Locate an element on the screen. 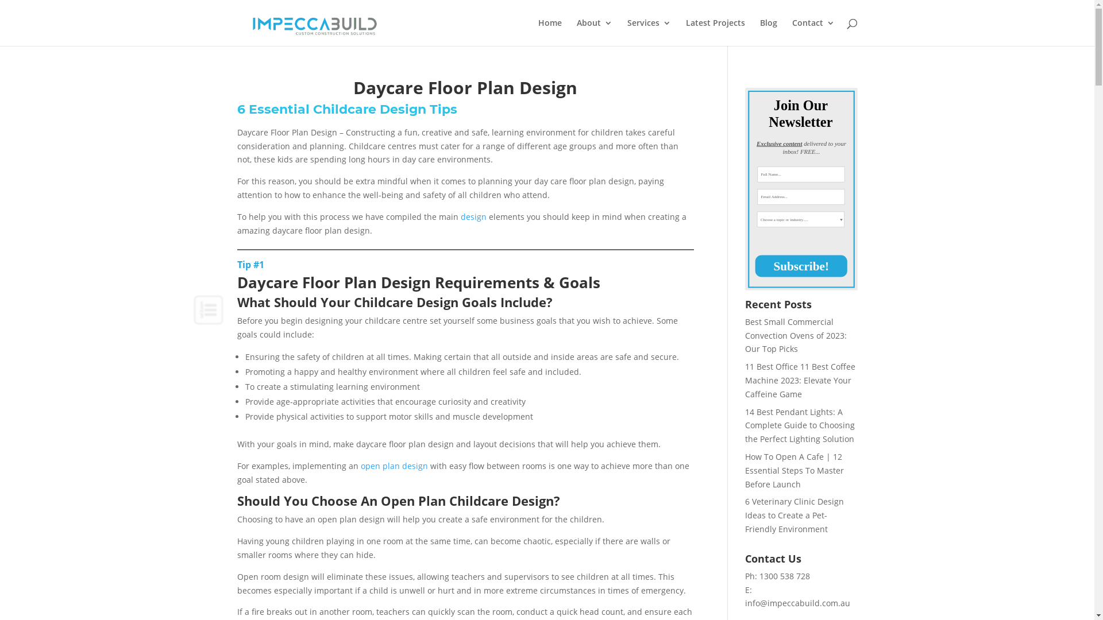 This screenshot has width=1103, height=620. About is located at coordinates (595, 32).